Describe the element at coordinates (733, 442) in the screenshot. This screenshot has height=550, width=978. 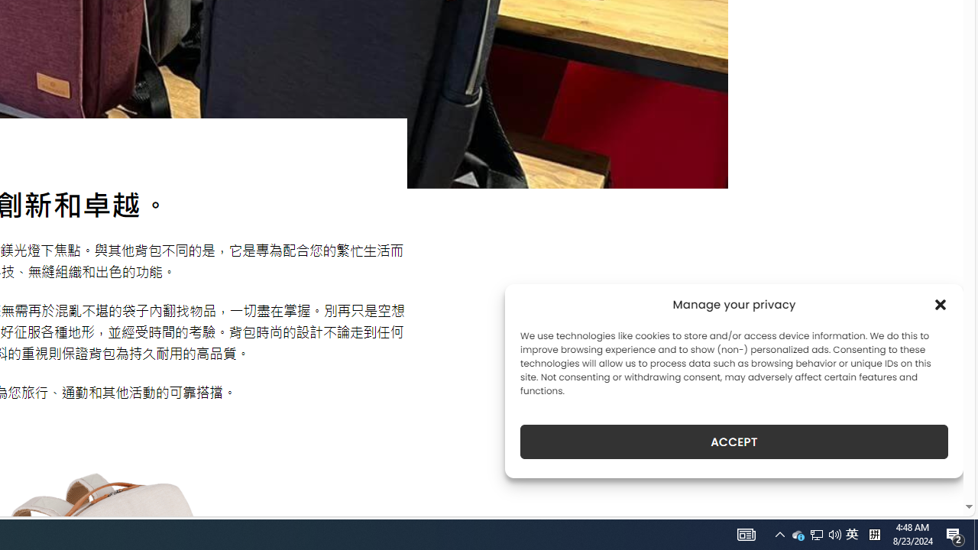
I see `ACCEPT` at that location.